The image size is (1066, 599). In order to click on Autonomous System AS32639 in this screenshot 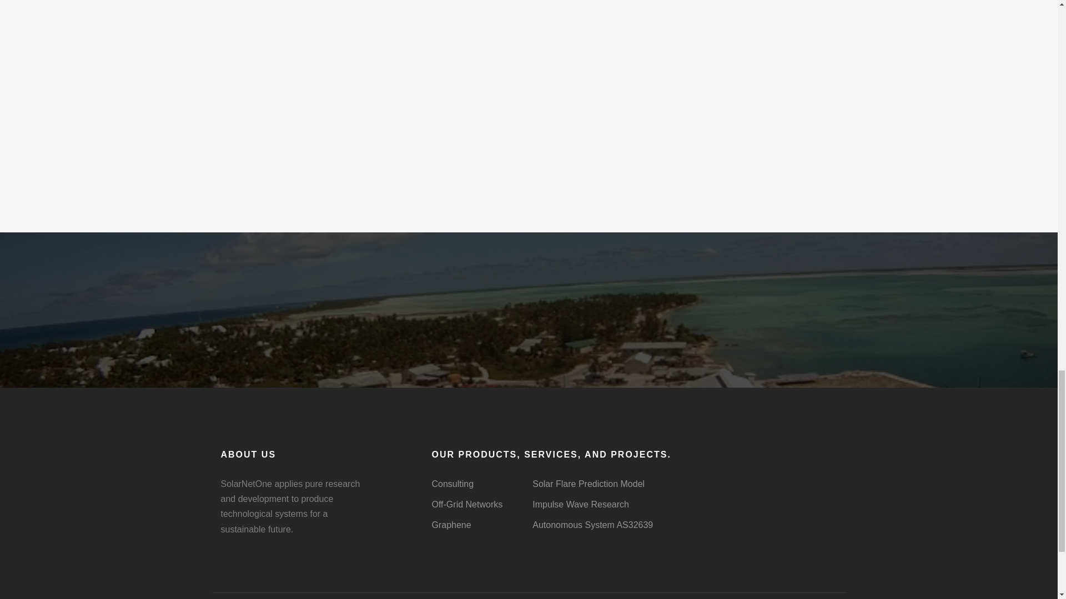, I will do `click(592, 525)`.